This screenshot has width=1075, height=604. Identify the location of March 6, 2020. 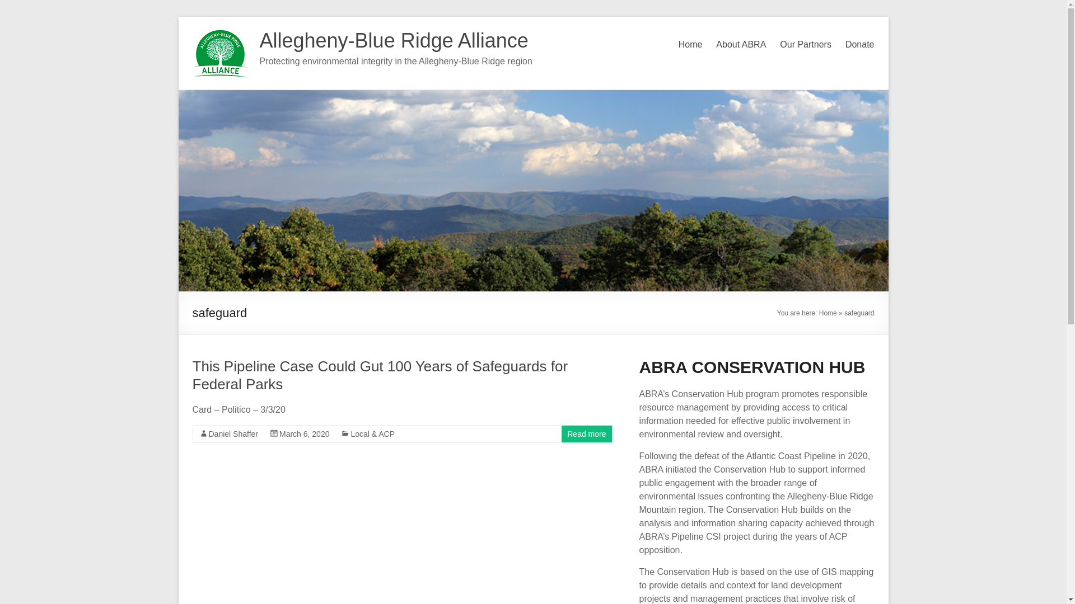
(305, 434).